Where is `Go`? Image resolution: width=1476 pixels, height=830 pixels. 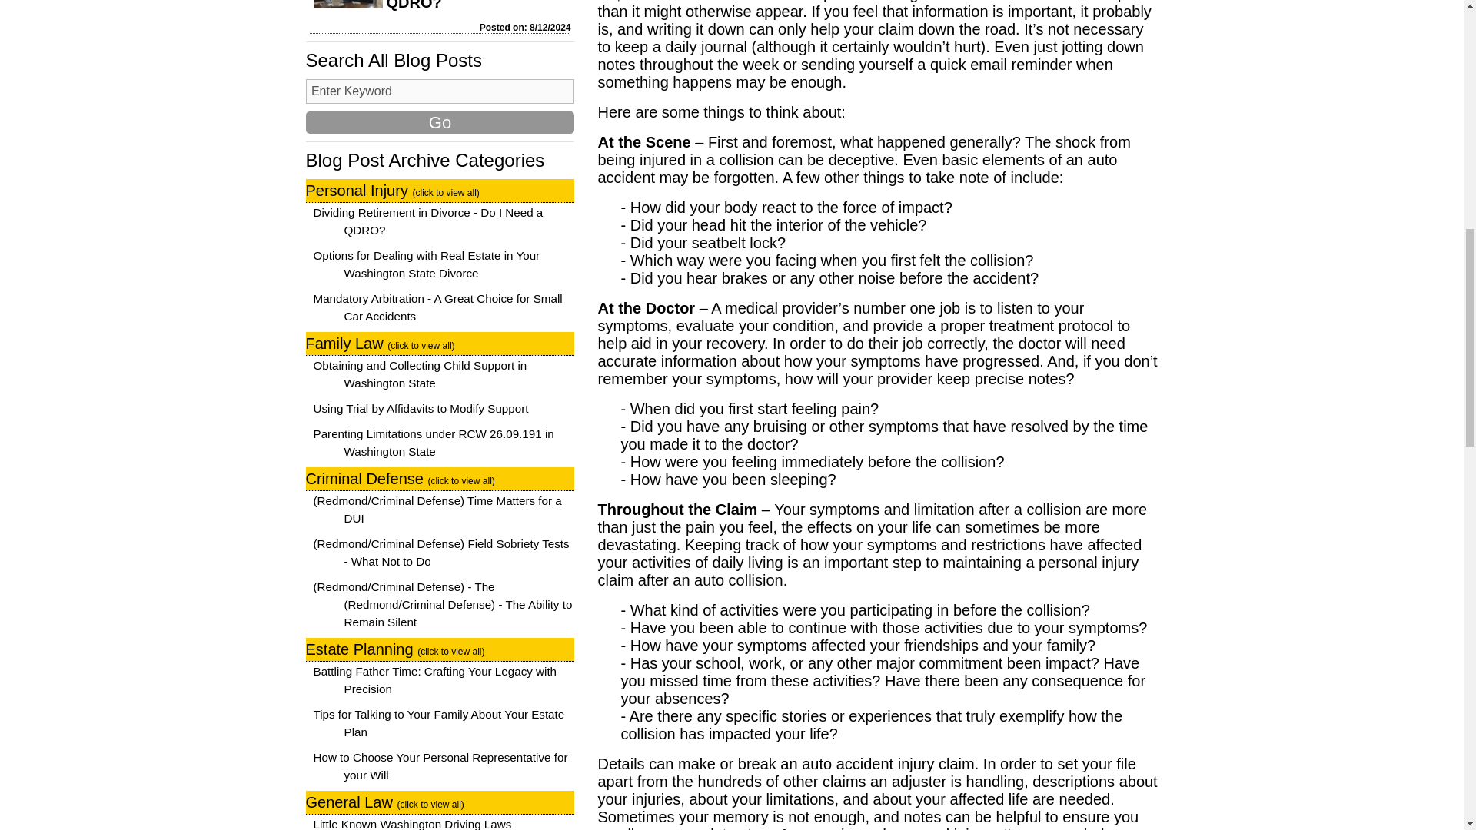
Go is located at coordinates (440, 121).